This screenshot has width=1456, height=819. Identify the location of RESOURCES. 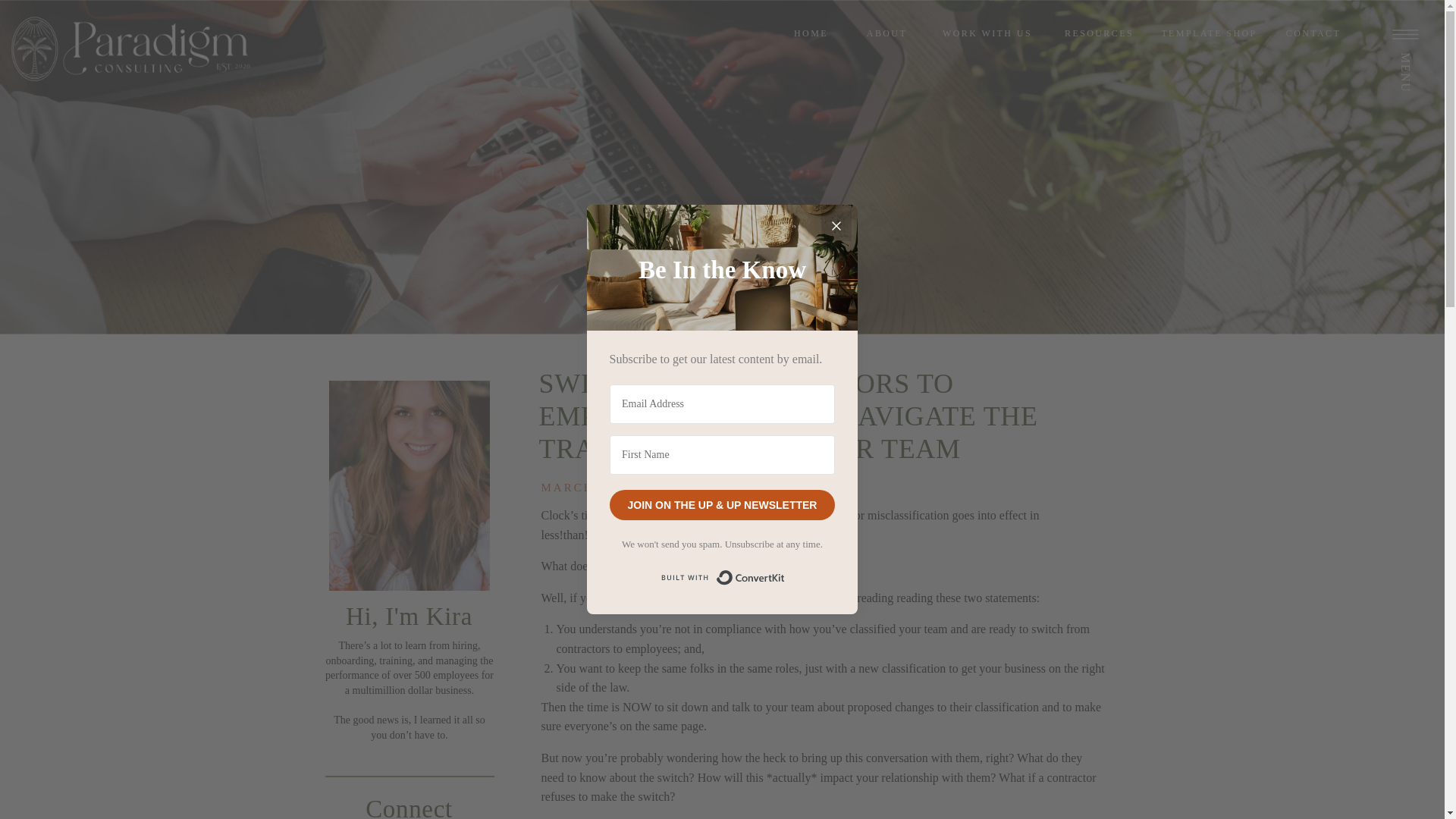
(1099, 35).